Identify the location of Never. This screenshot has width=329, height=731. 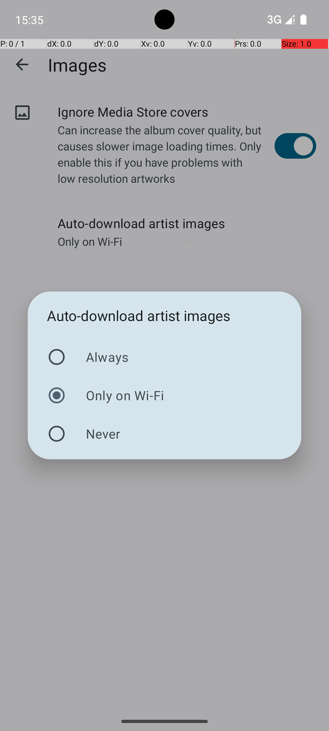
(164, 434).